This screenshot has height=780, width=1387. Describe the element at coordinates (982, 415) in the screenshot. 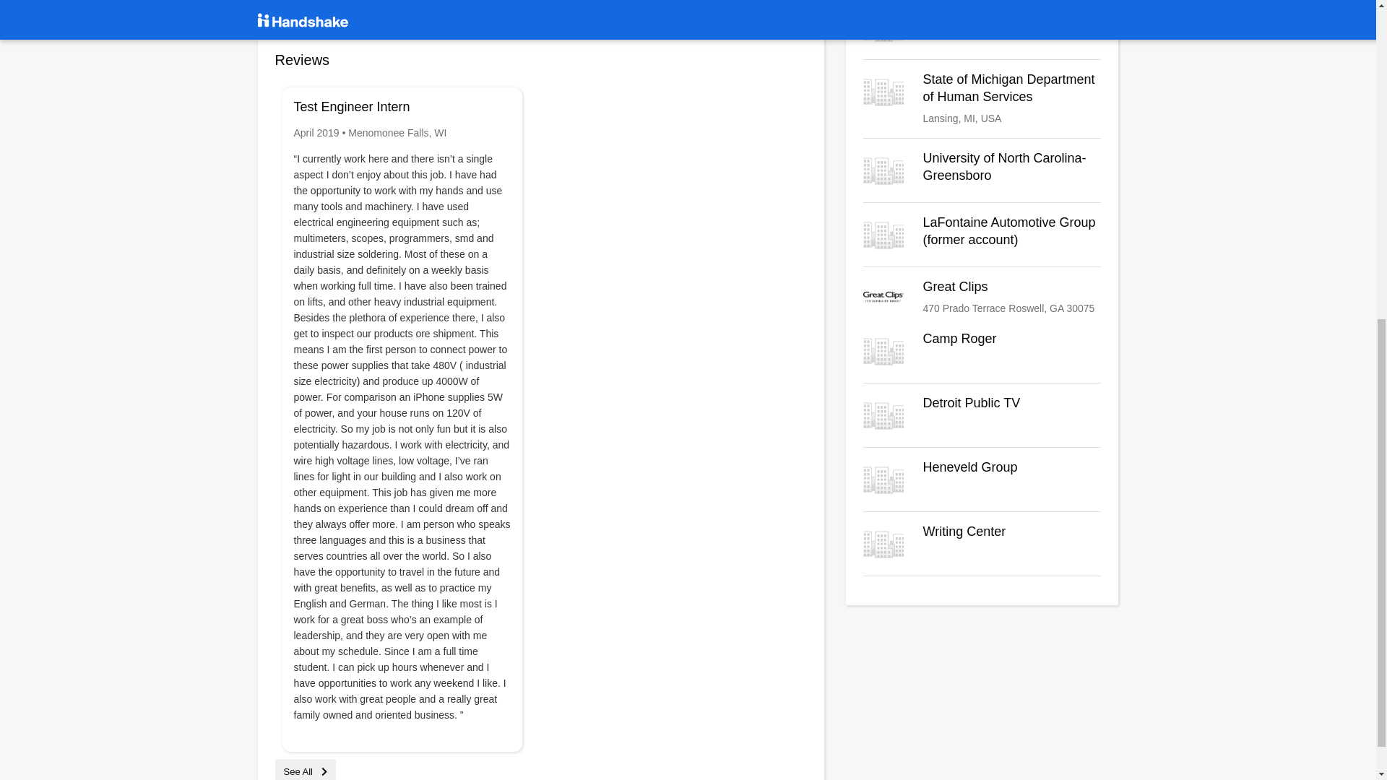

I see `Detroit Public TV` at that location.